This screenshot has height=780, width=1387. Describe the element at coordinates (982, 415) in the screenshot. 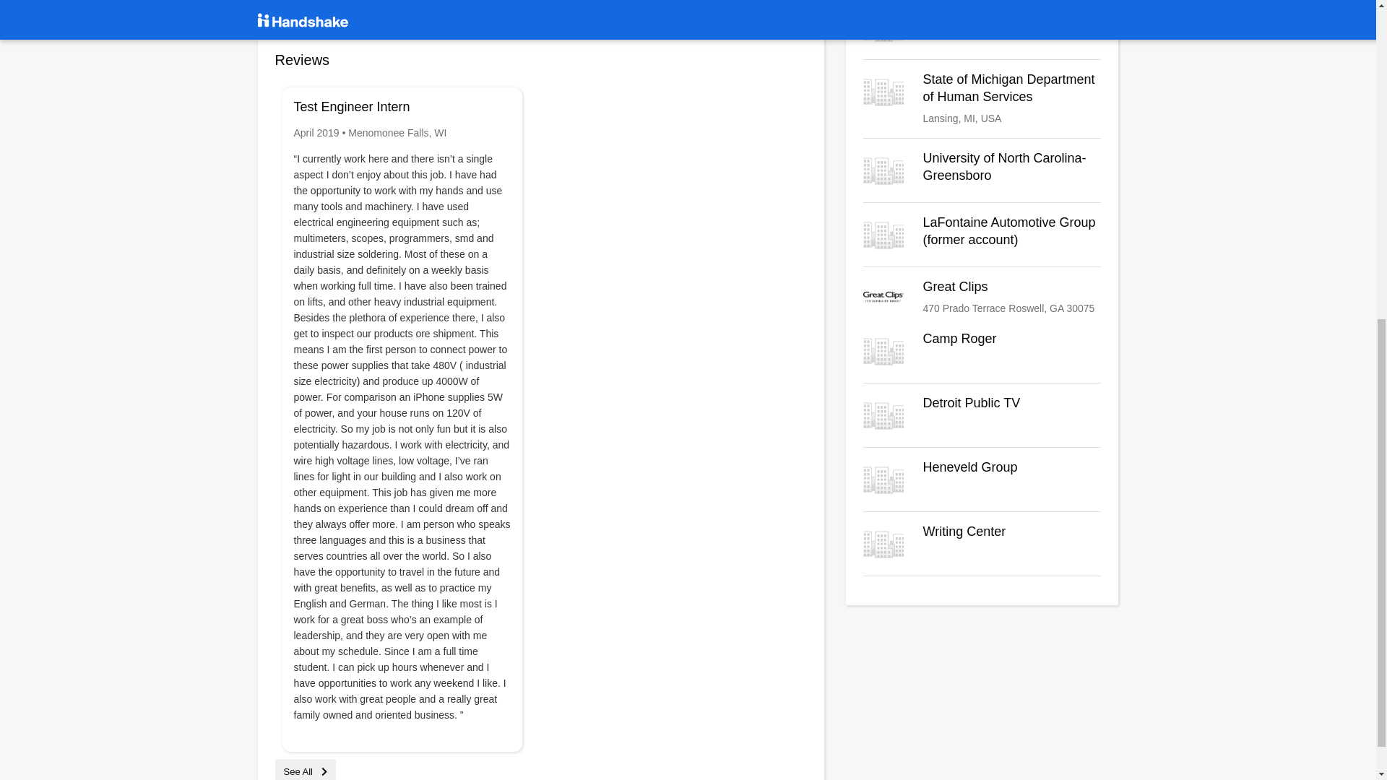

I see `Detroit Public TV` at that location.